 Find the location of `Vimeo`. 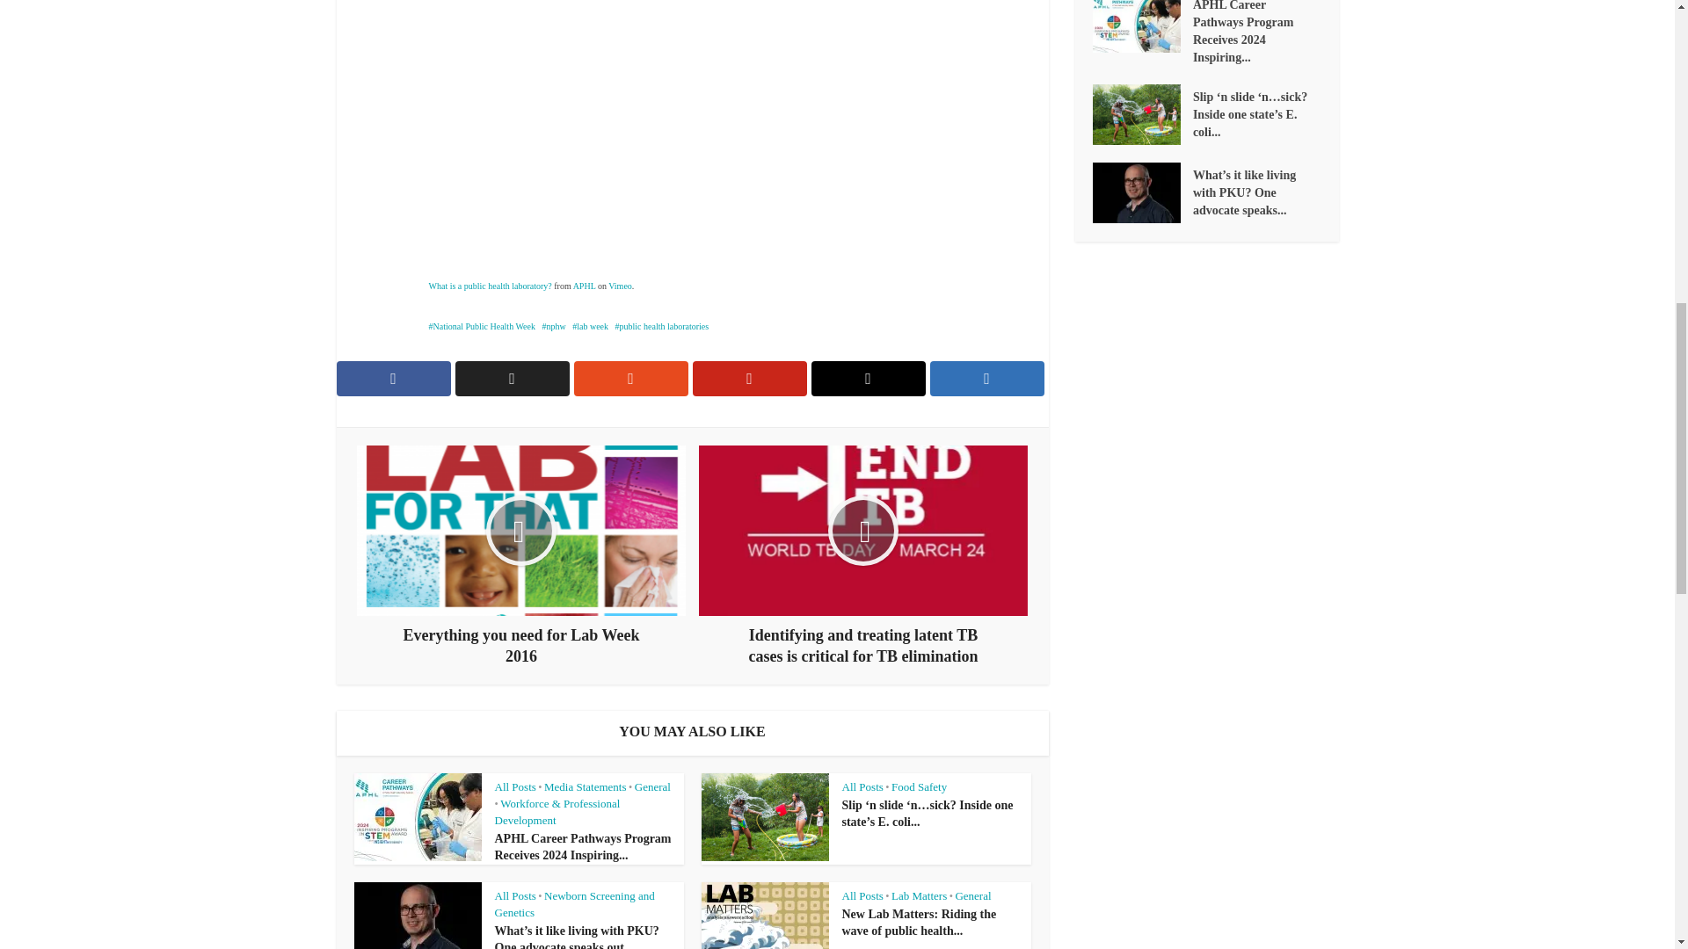

Vimeo is located at coordinates (619, 285).